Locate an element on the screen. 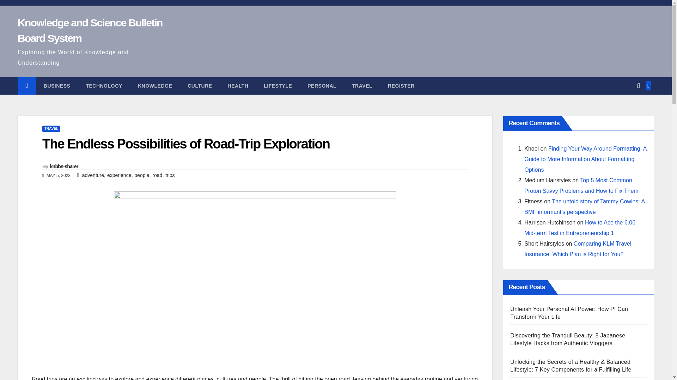 Image resolution: width=677 pixels, height=380 pixels. adventure is located at coordinates (93, 175).